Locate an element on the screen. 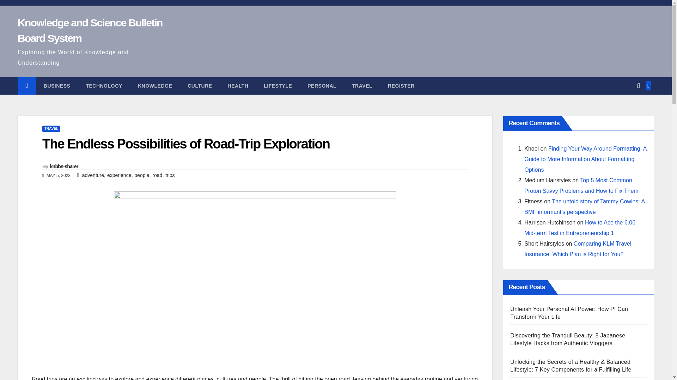 Image resolution: width=677 pixels, height=380 pixels. adventure is located at coordinates (93, 175).